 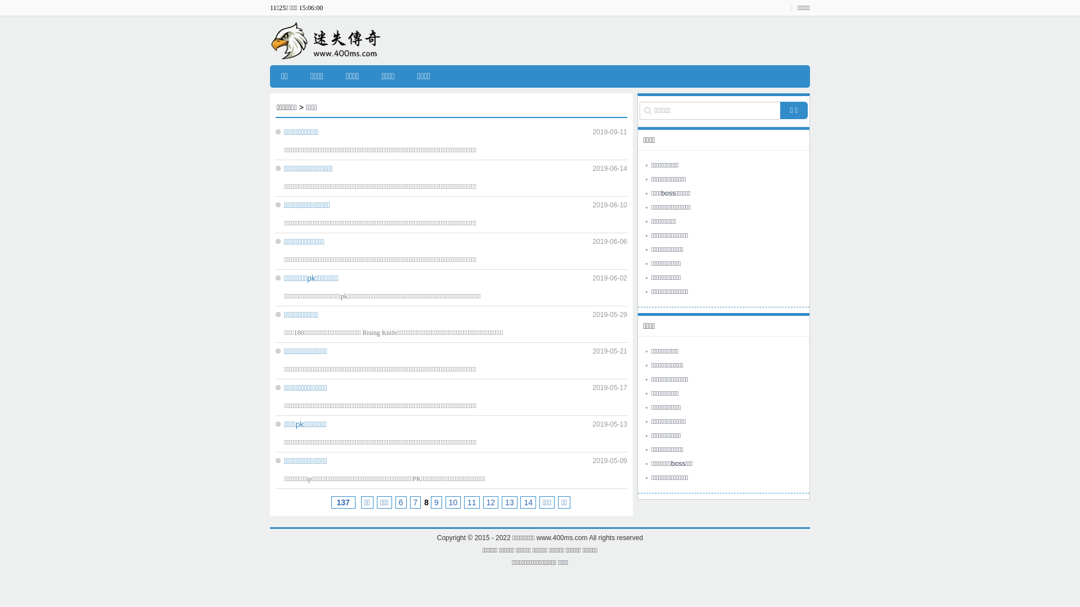 What do you see at coordinates (528, 502) in the screenshot?
I see `14` at bounding box center [528, 502].